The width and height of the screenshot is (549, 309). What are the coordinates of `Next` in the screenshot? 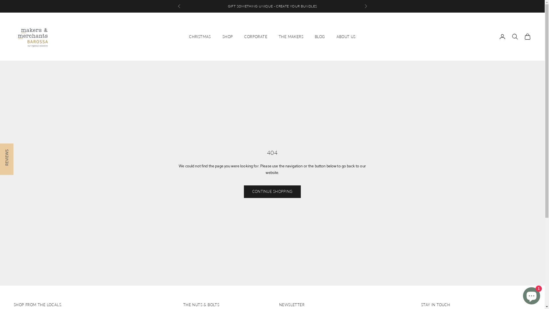 It's located at (365, 6).